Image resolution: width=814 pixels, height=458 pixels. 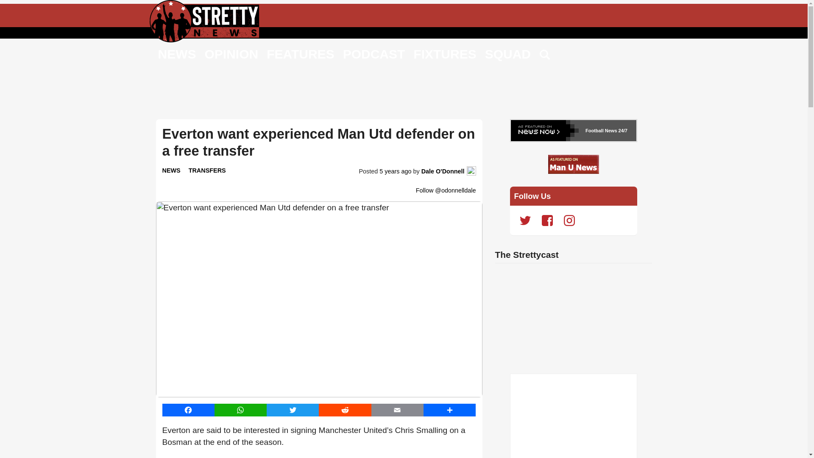 What do you see at coordinates (188, 410) in the screenshot?
I see `Facebook` at bounding box center [188, 410].